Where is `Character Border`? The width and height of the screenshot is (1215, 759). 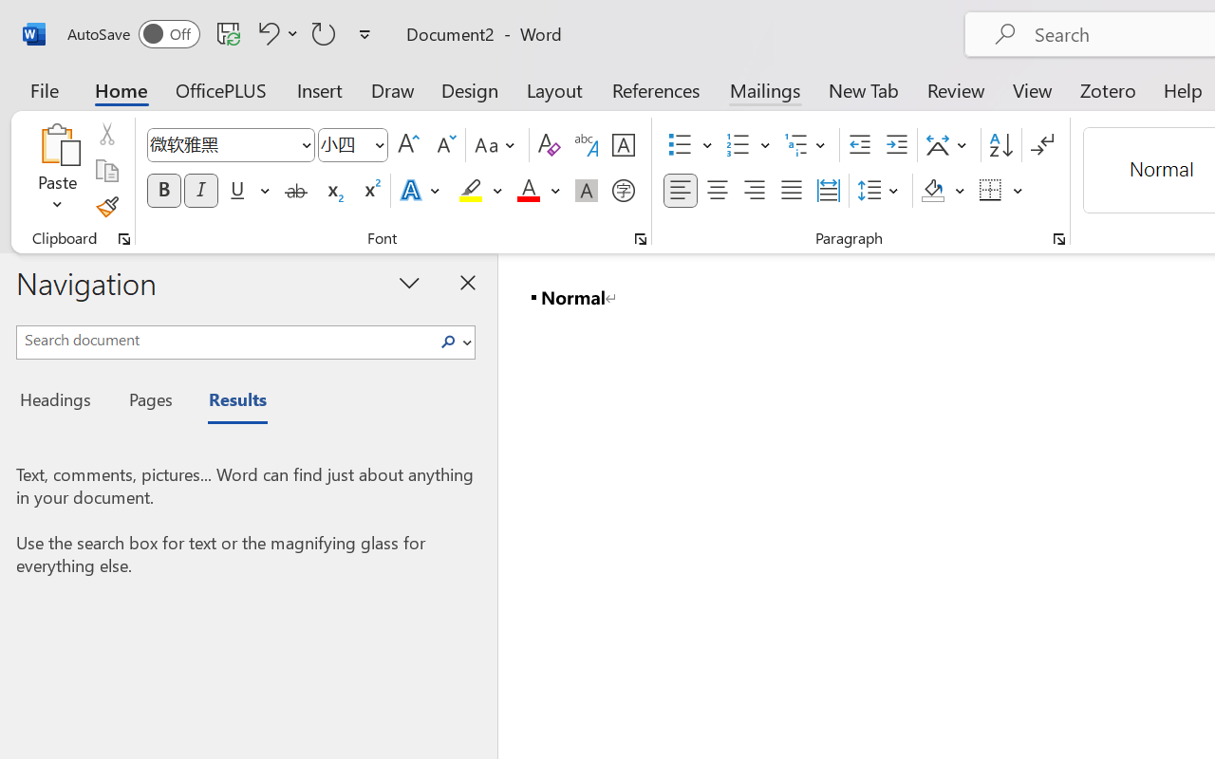 Character Border is located at coordinates (623, 145).